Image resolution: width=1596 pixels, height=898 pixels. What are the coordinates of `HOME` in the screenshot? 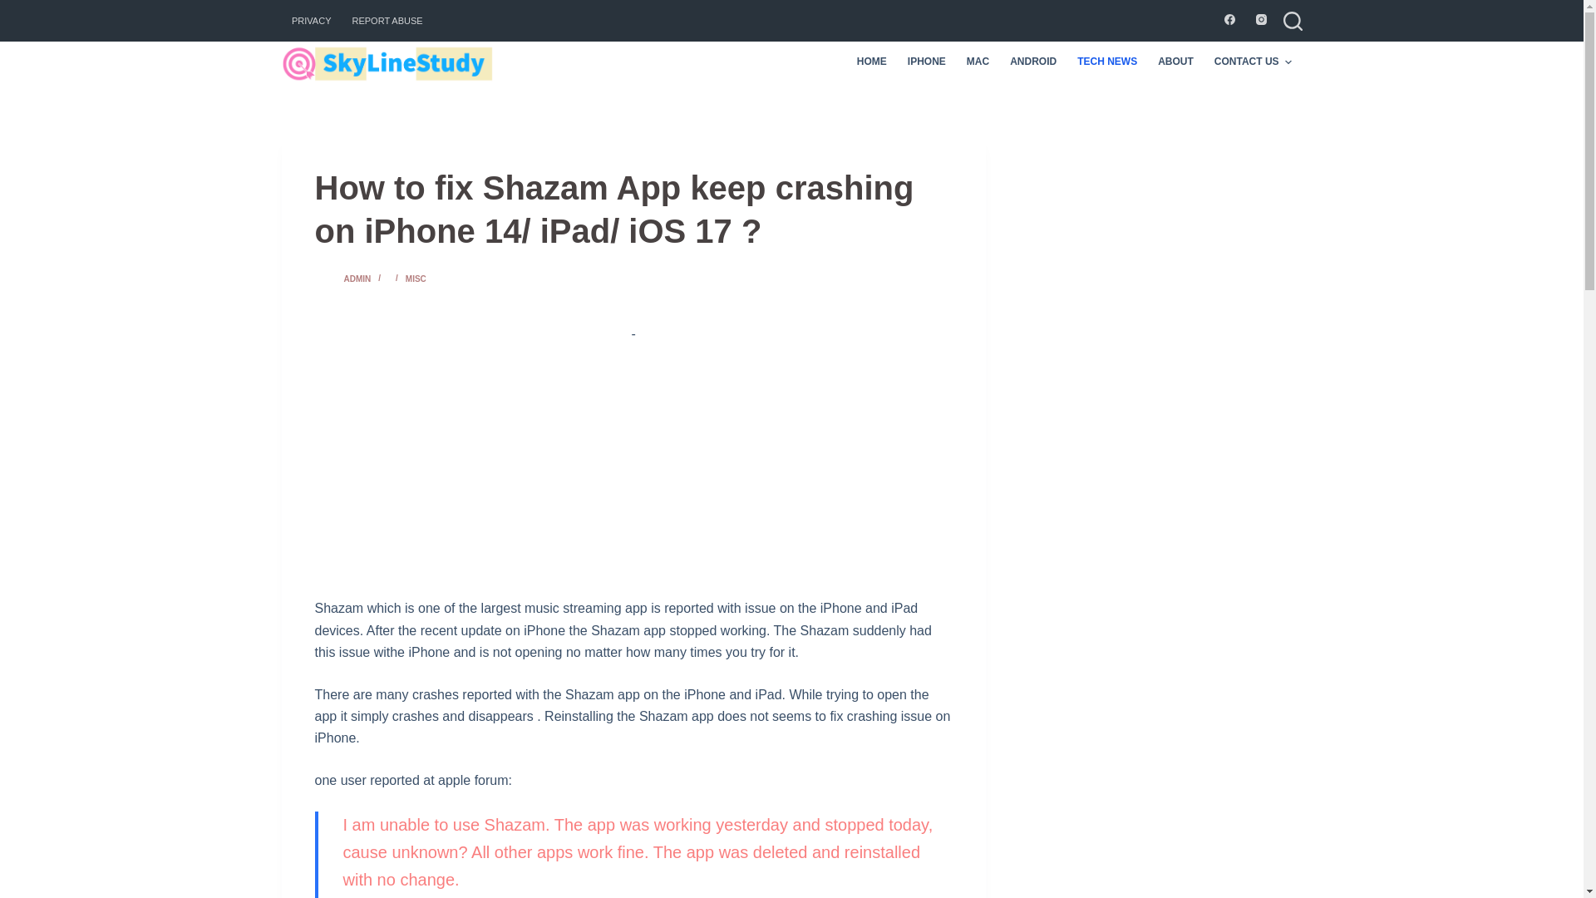 It's located at (871, 62).